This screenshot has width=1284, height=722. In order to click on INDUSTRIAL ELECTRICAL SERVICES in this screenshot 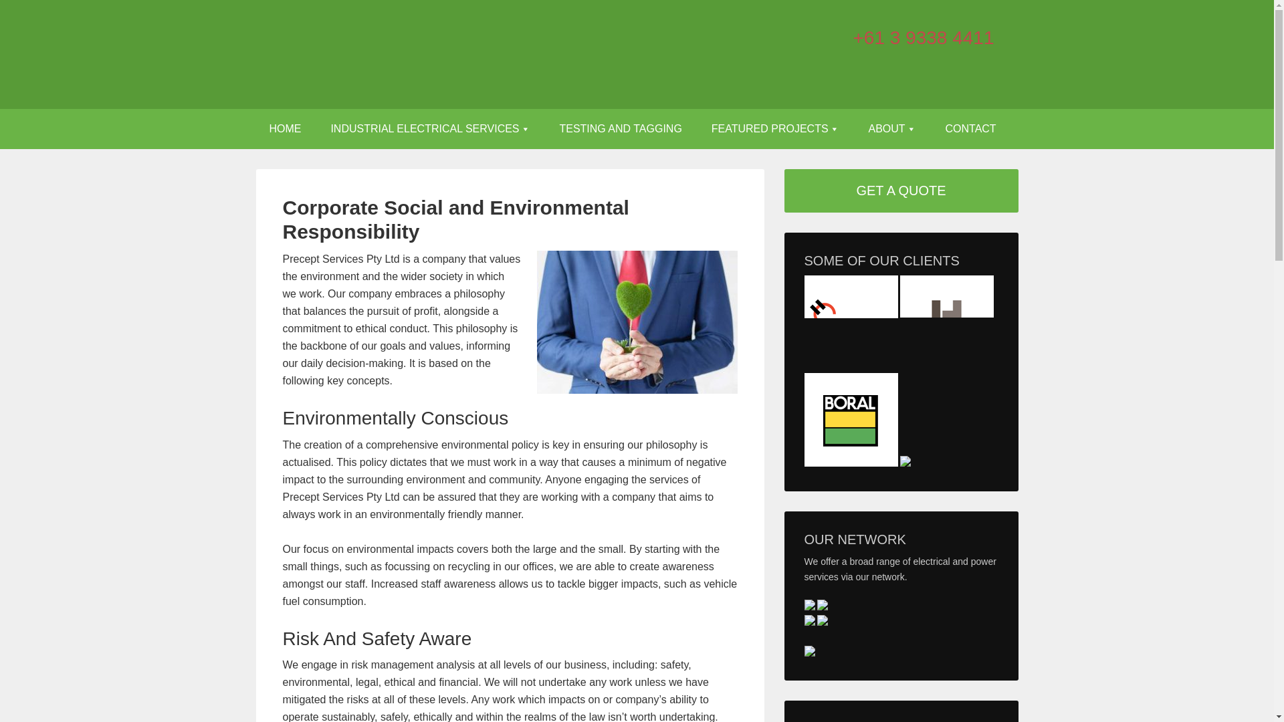, I will do `click(430, 128)`.